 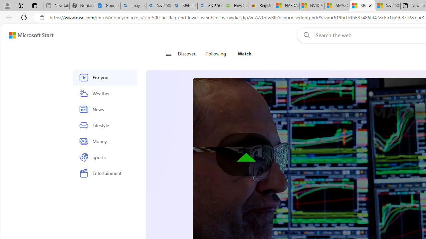 What do you see at coordinates (189, 54) in the screenshot?
I see `Discover` at bounding box center [189, 54].